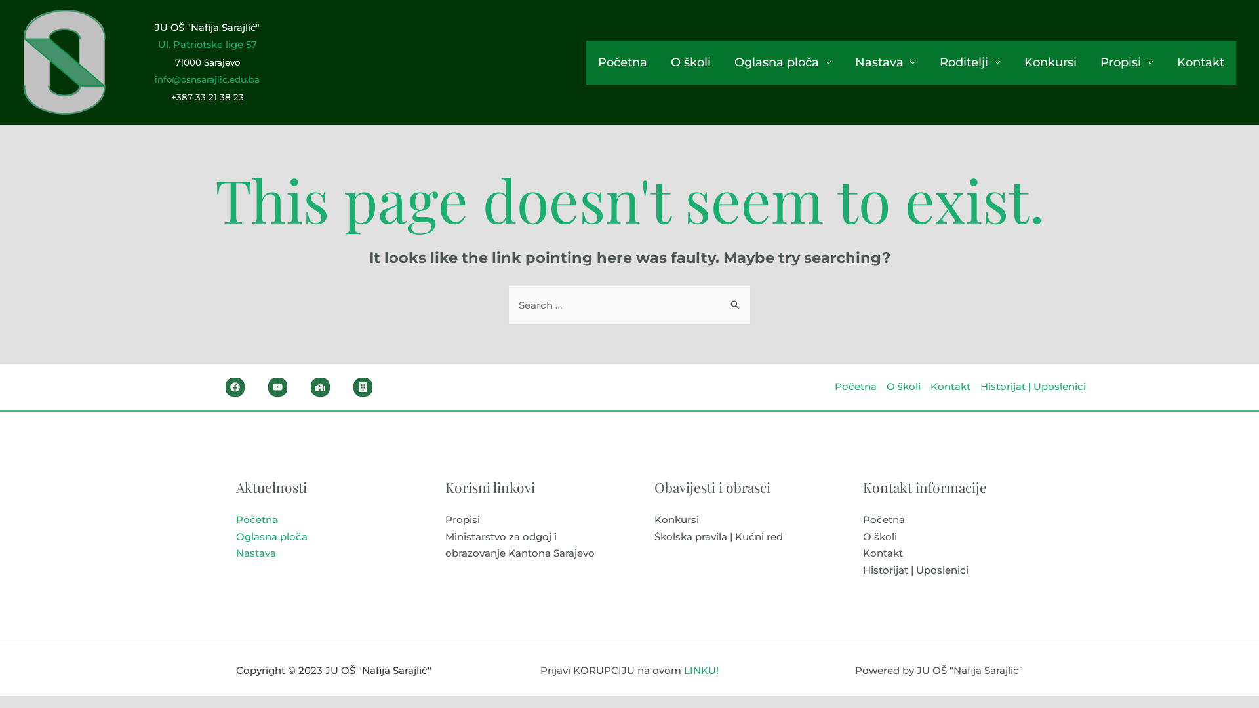  I want to click on Propisi, so click(463, 519).